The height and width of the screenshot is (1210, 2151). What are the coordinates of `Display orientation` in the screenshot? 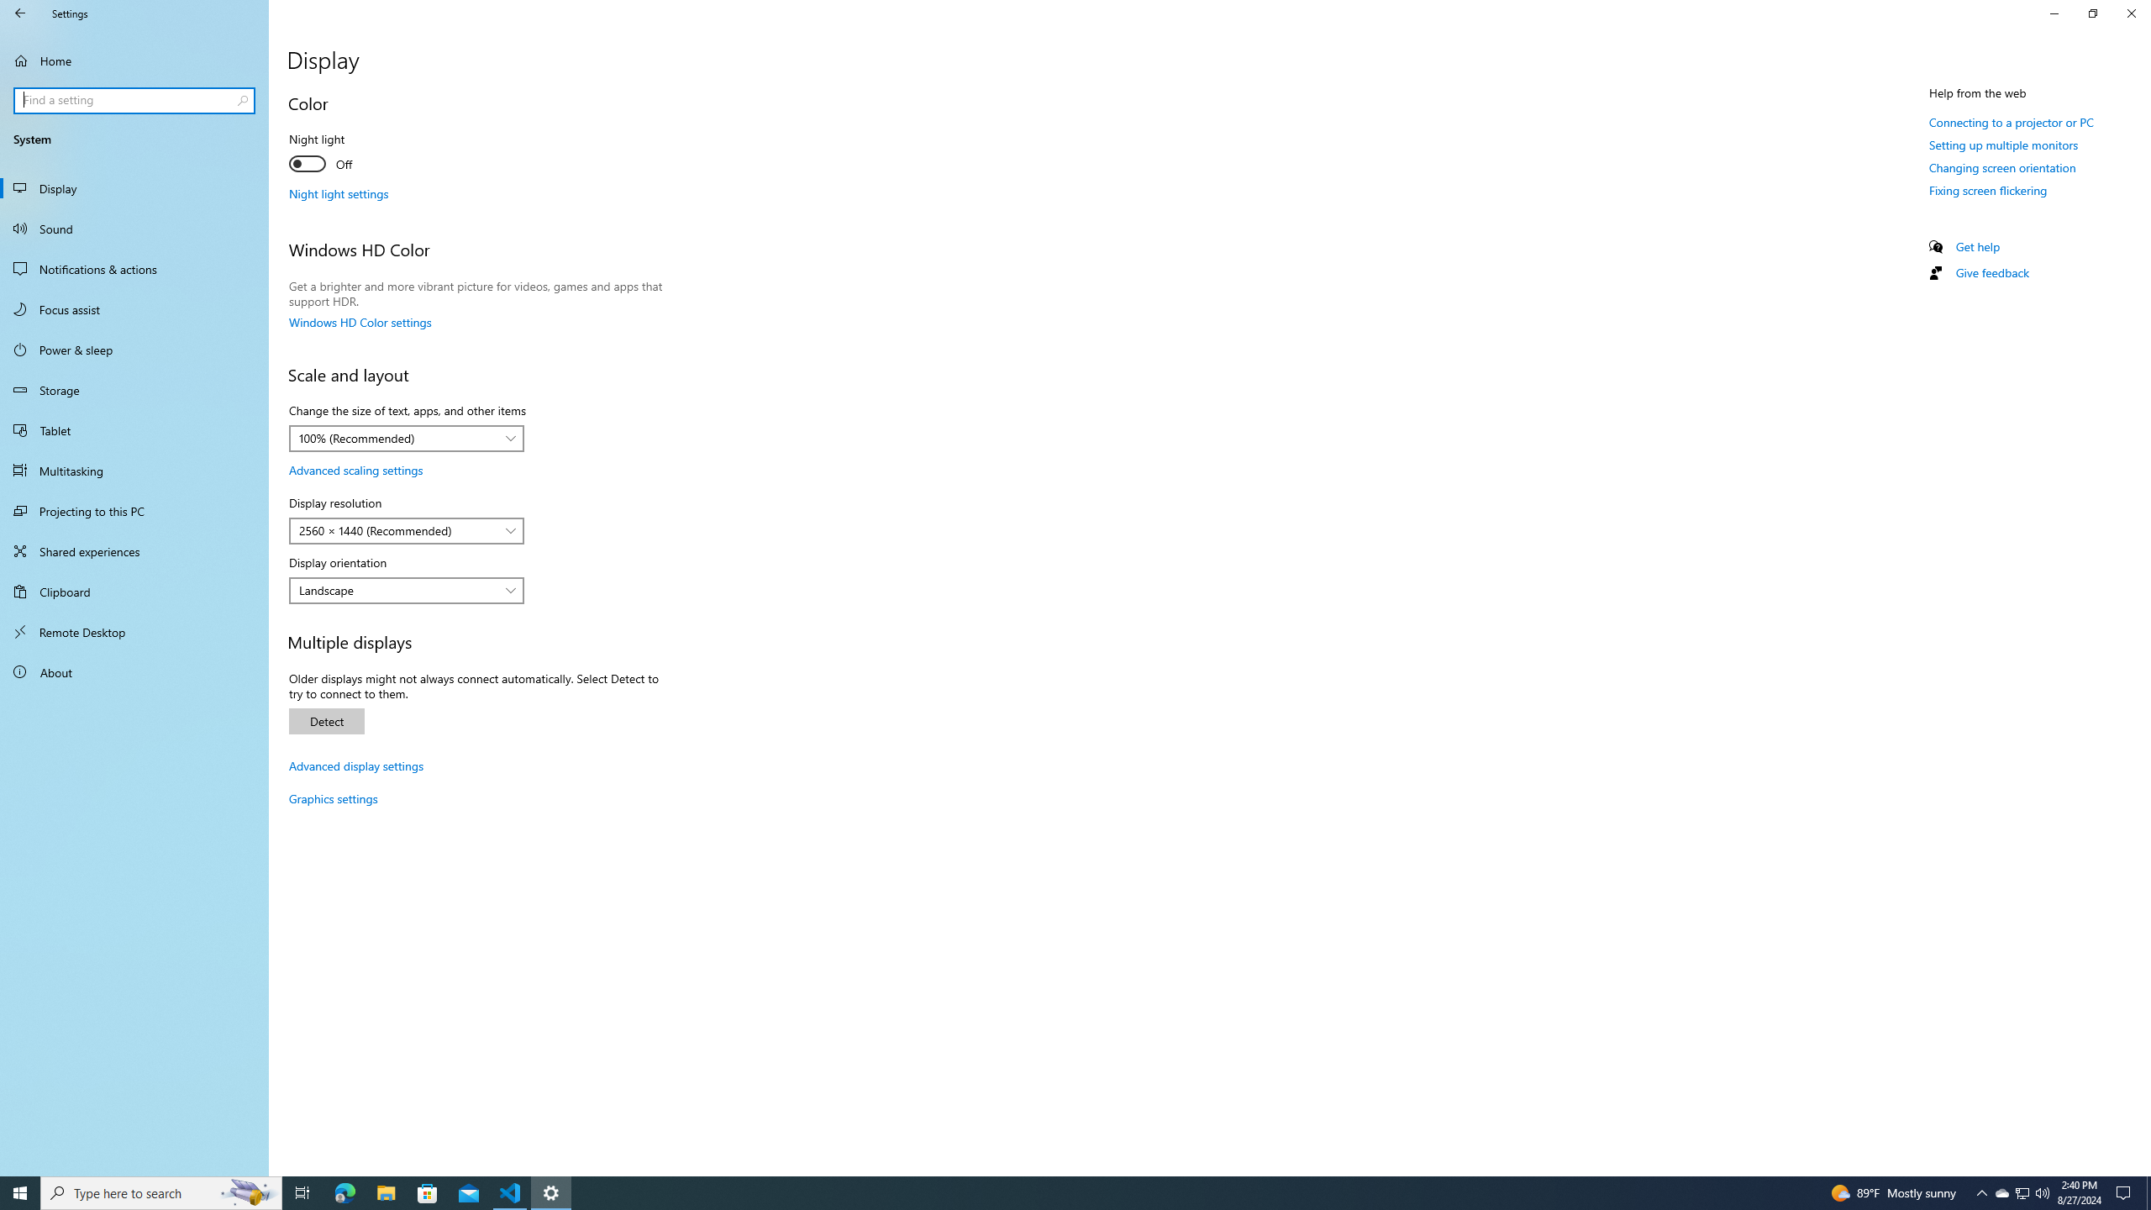 It's located at (407, 590).